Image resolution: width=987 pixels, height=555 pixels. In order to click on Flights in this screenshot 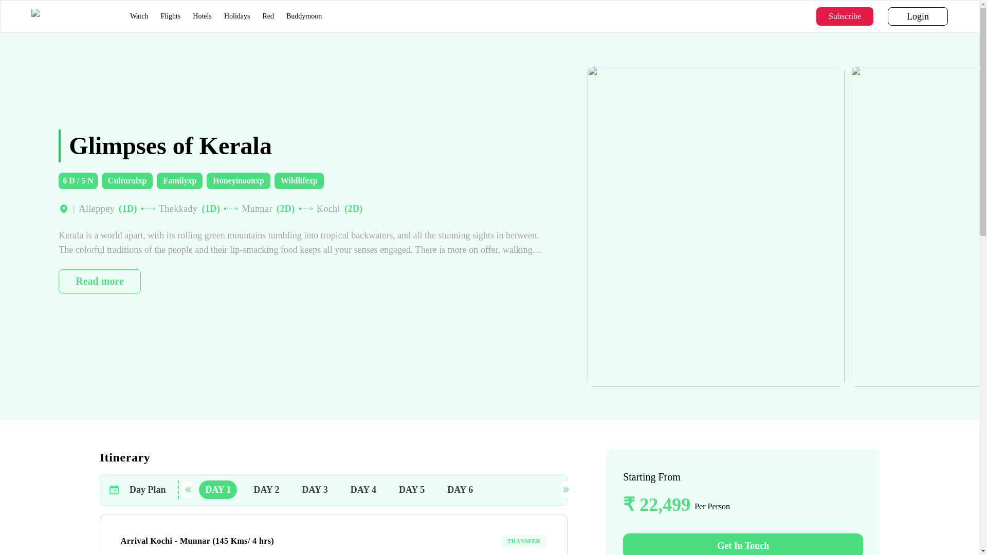, I will do `click(100, 281)`.